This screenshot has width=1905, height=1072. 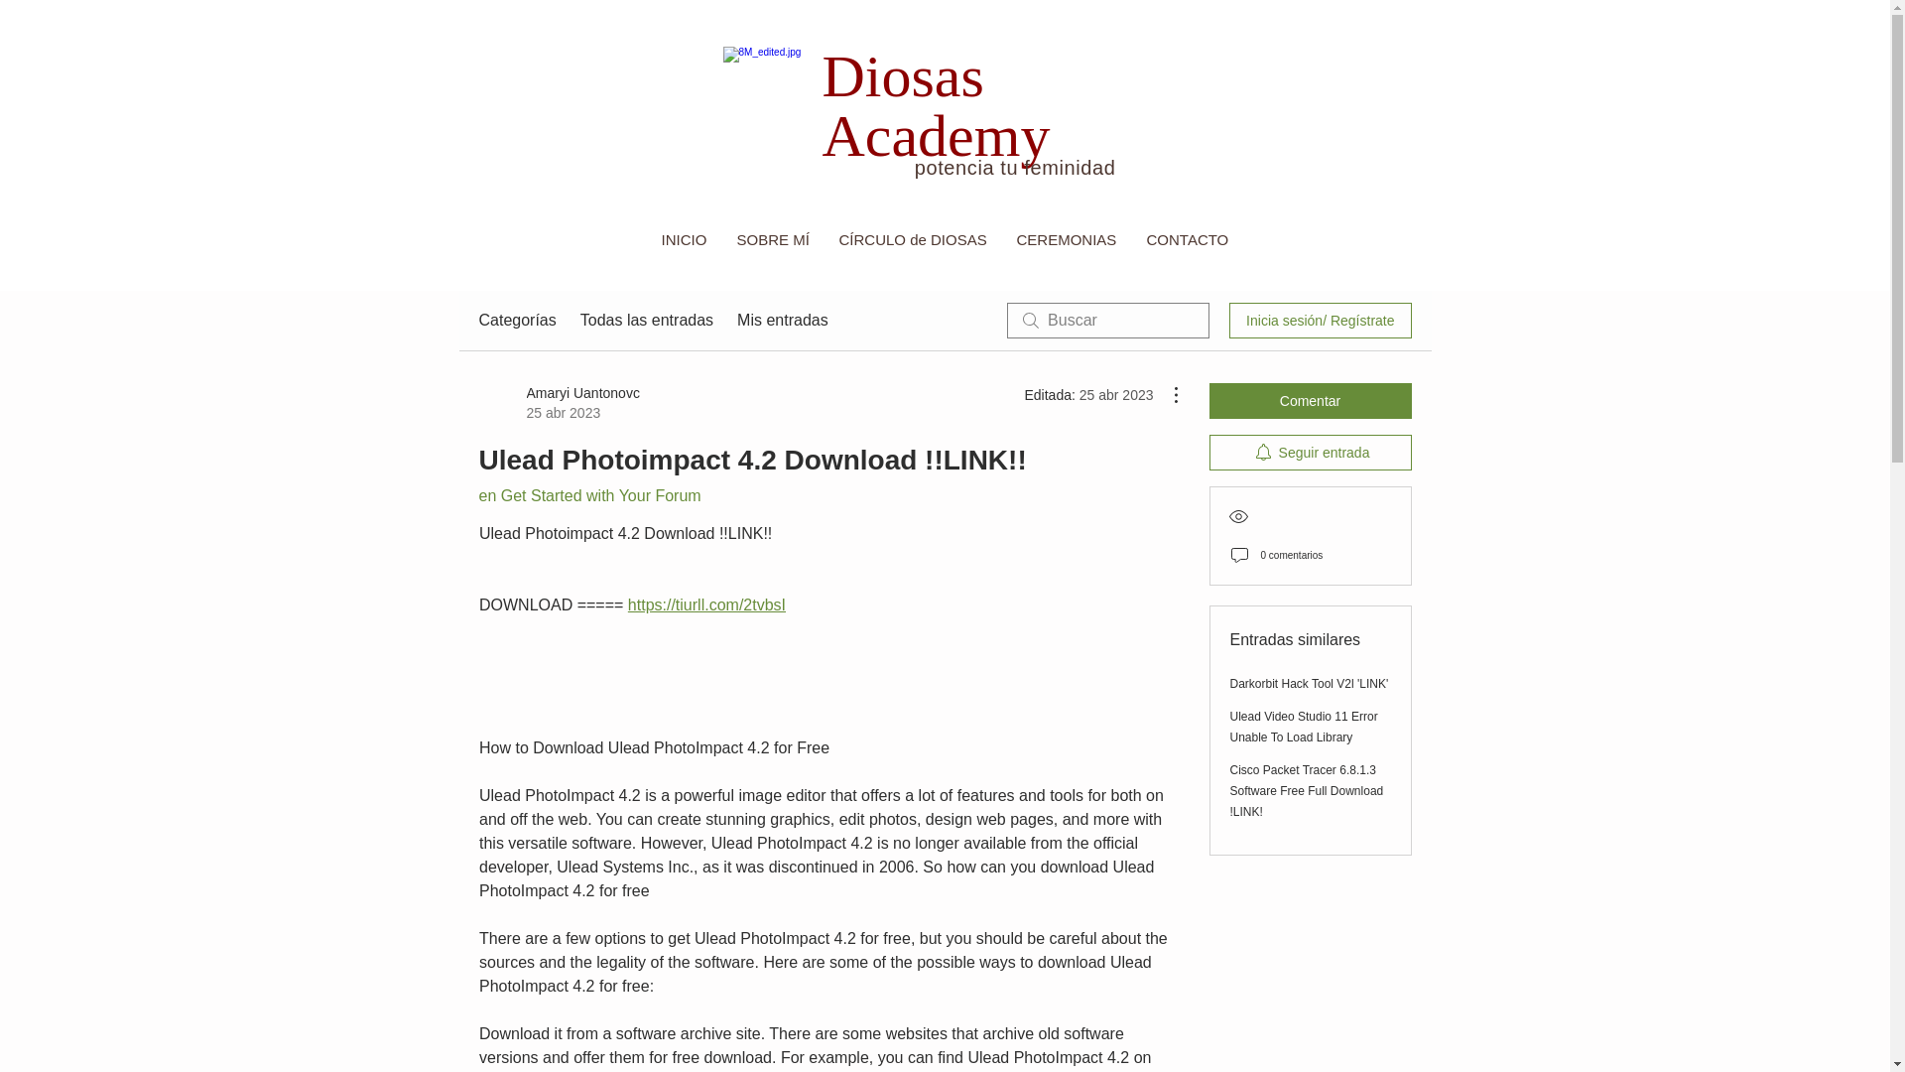 I want to click on CEREMONIAS, so click(x=1066, y=238).